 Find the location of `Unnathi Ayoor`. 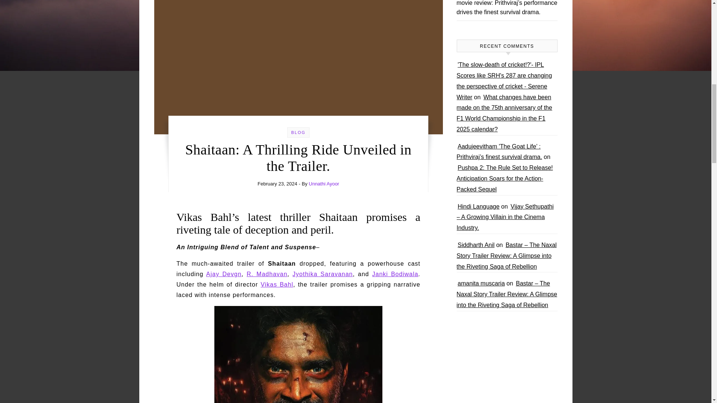

Unnathi Ayoor is located at coordinates (324, 184).